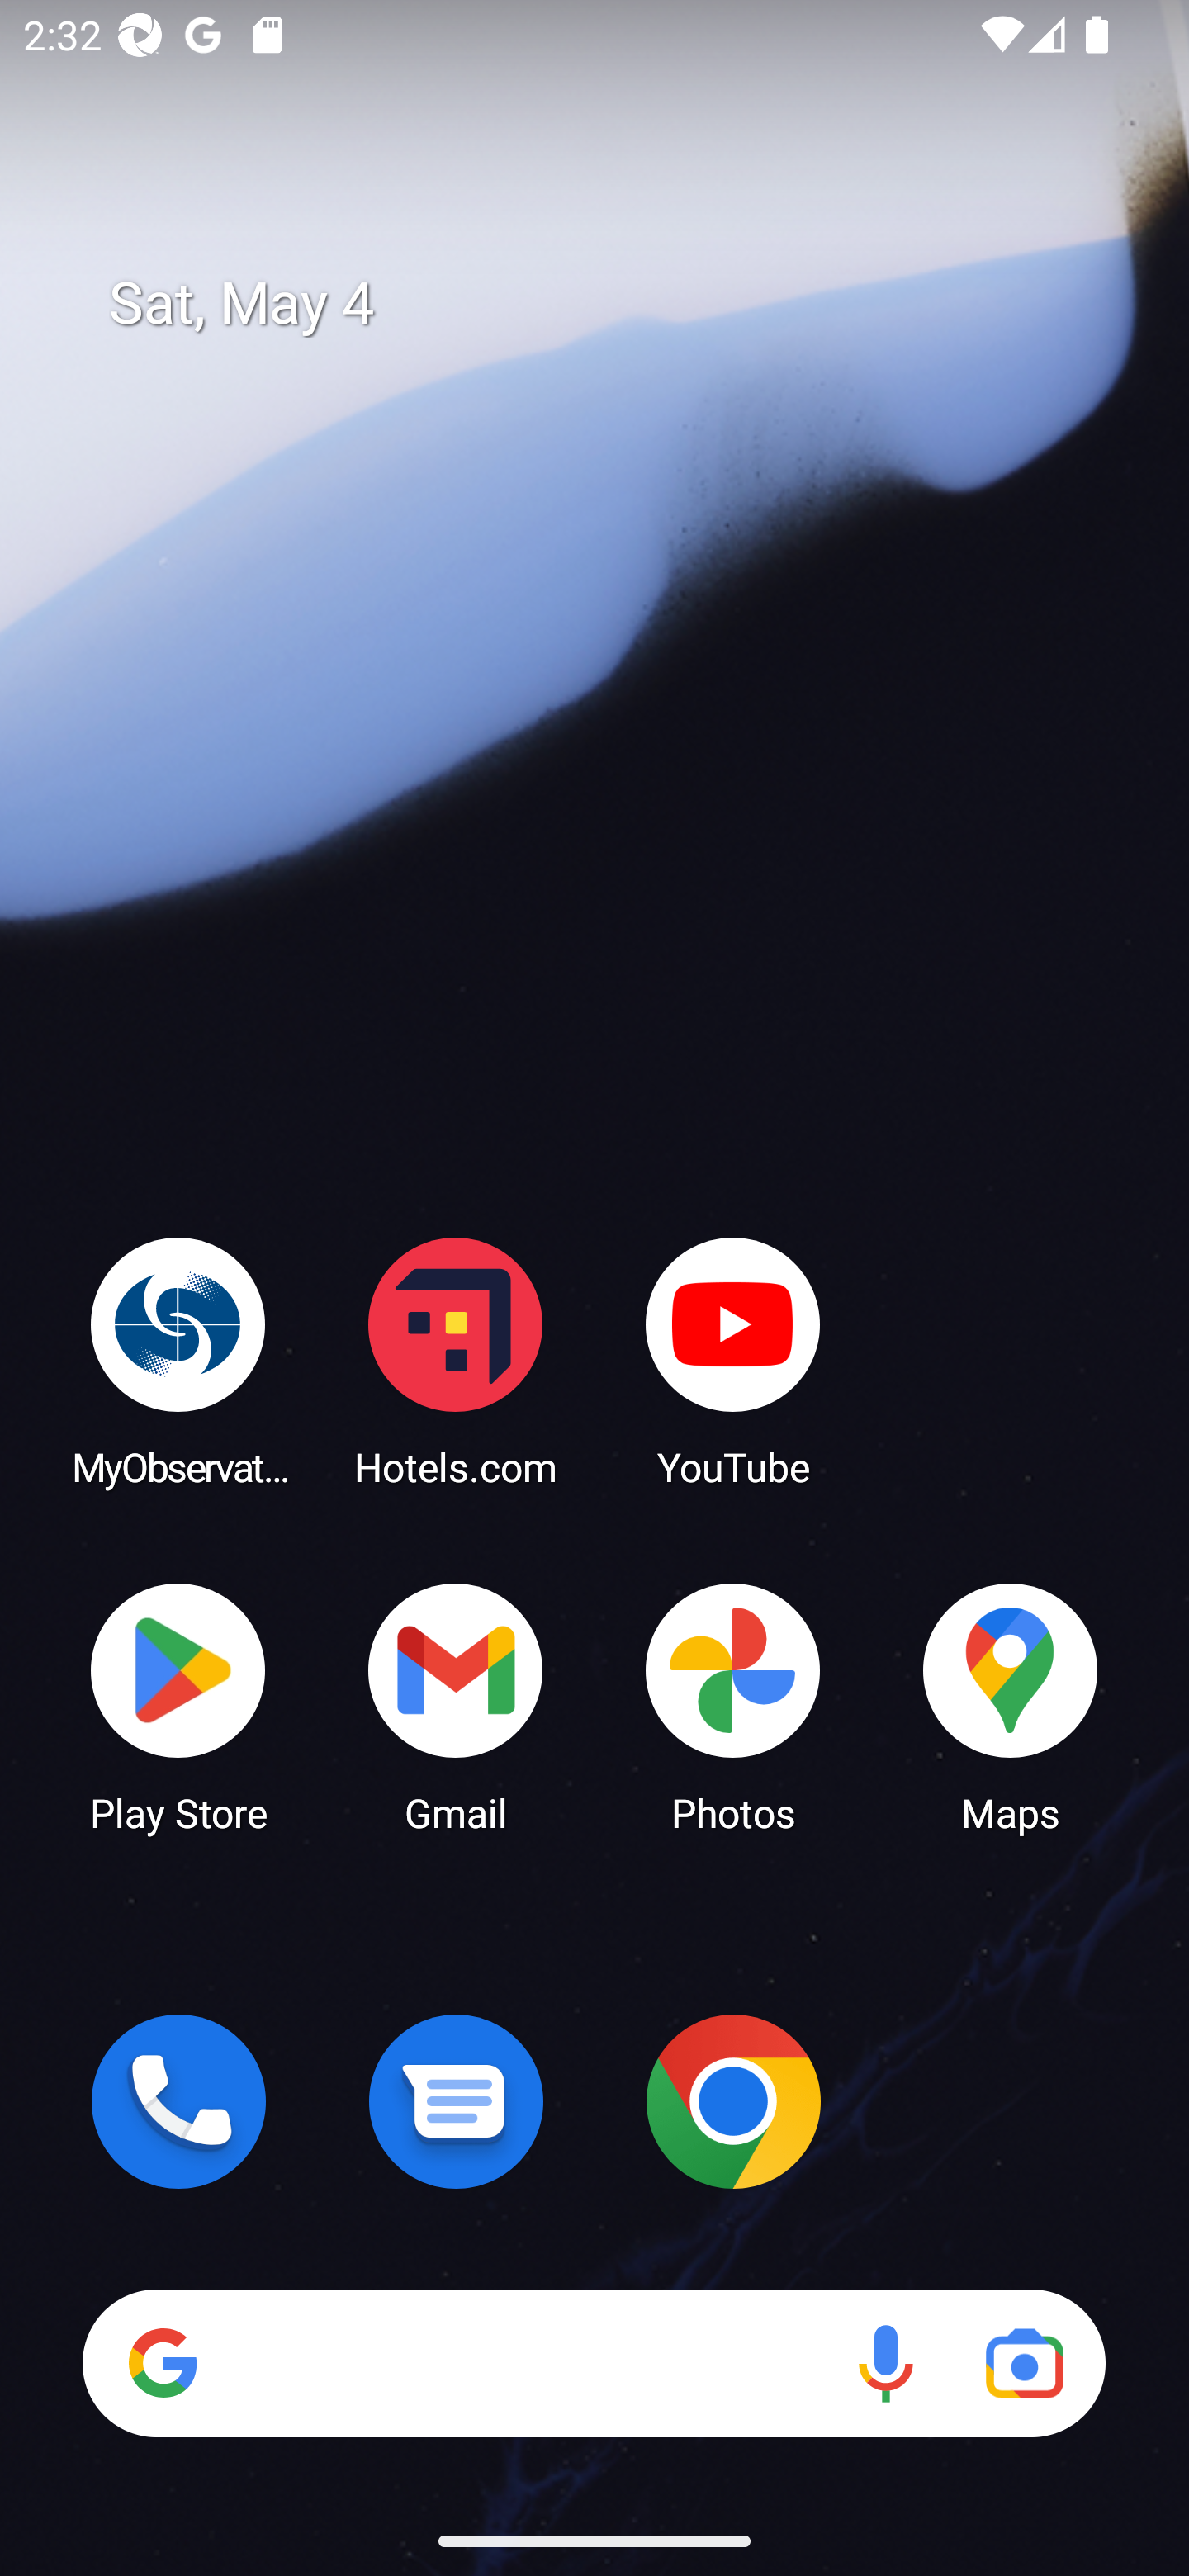 This screenshot has height=2576, width=1189. I want to click on Phone, so click(178, 2101).